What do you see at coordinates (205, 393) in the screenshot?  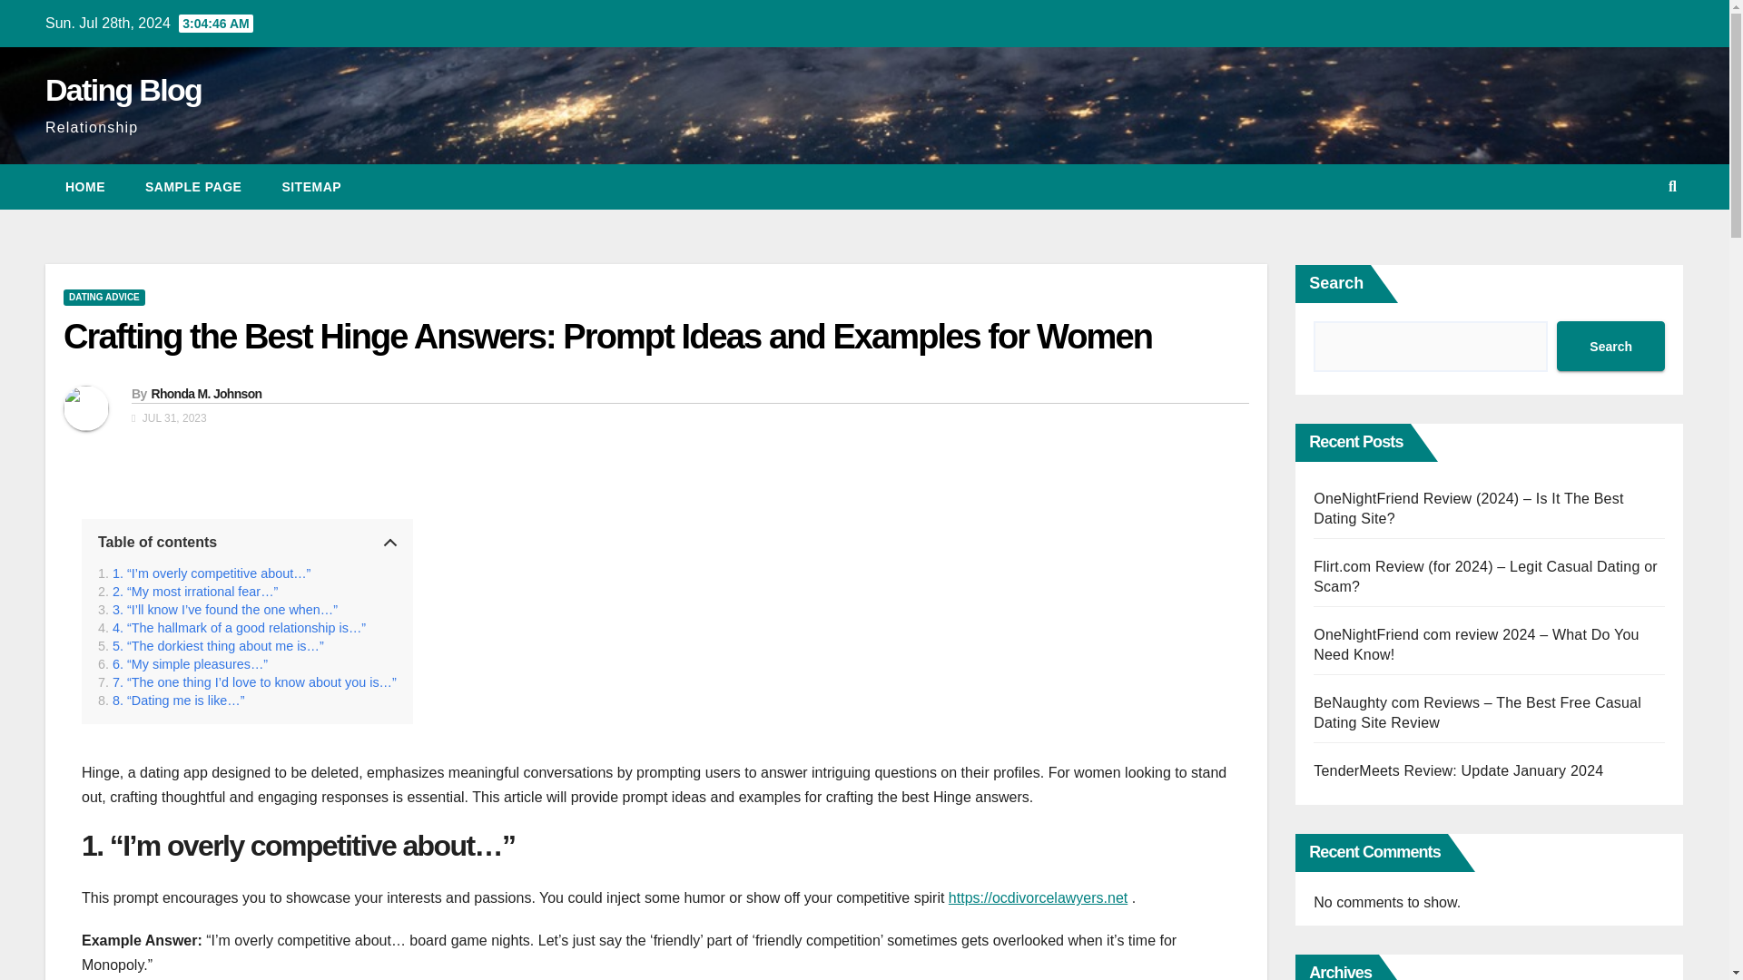 I see `Rhonda M. Johnson` at bounding box center [205, 393].